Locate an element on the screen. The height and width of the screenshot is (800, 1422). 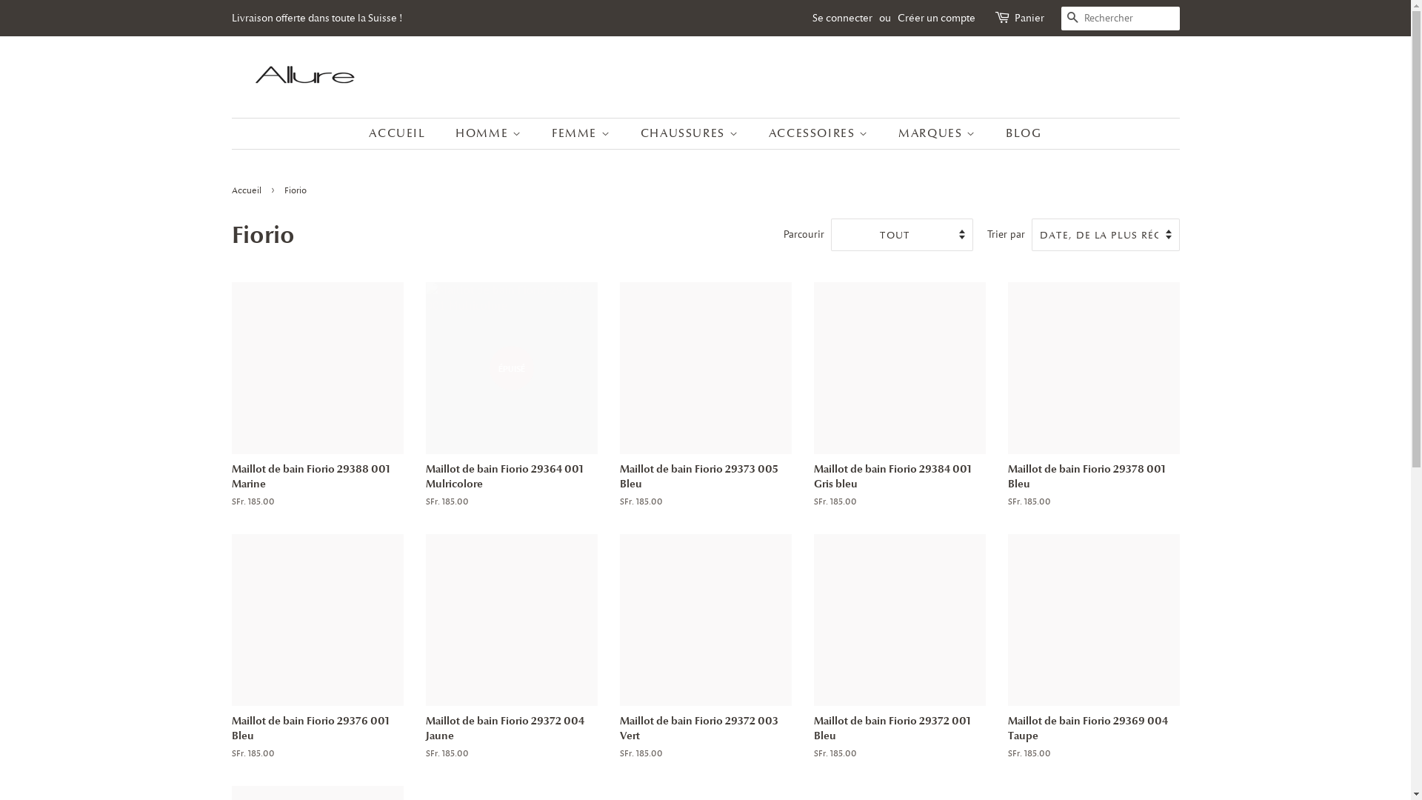
HOMME is located at coordinates (490, 133).